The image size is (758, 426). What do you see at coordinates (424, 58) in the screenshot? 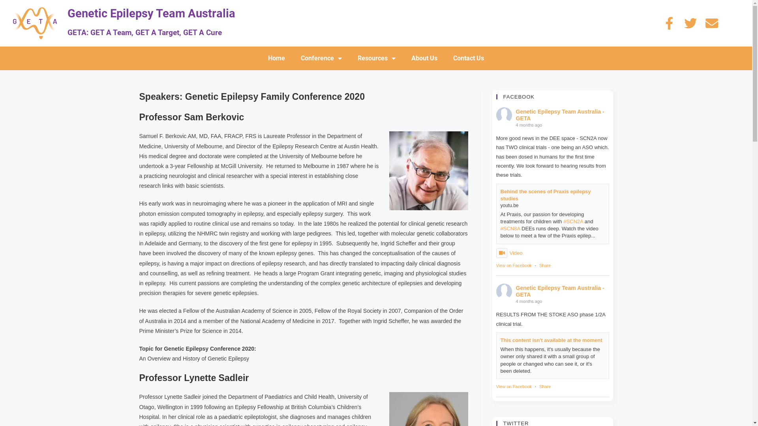
I see `About Us` at bounding box center [424, 58].